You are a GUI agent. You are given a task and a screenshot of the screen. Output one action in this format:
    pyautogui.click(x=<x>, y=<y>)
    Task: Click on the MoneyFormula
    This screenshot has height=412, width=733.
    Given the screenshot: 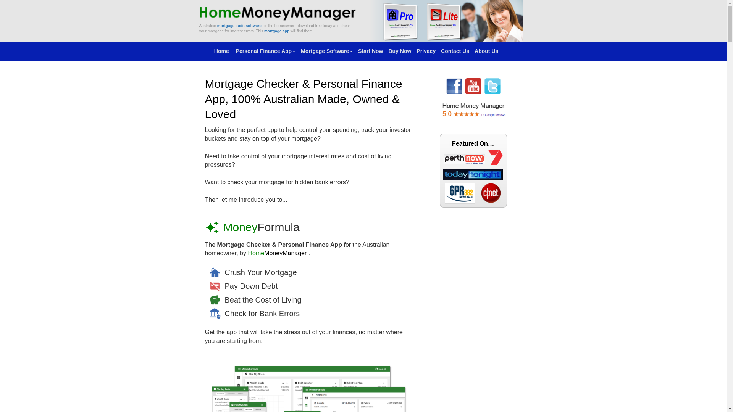 What is the action you would take?
    pyautogui.click(x=261, y=227)
    